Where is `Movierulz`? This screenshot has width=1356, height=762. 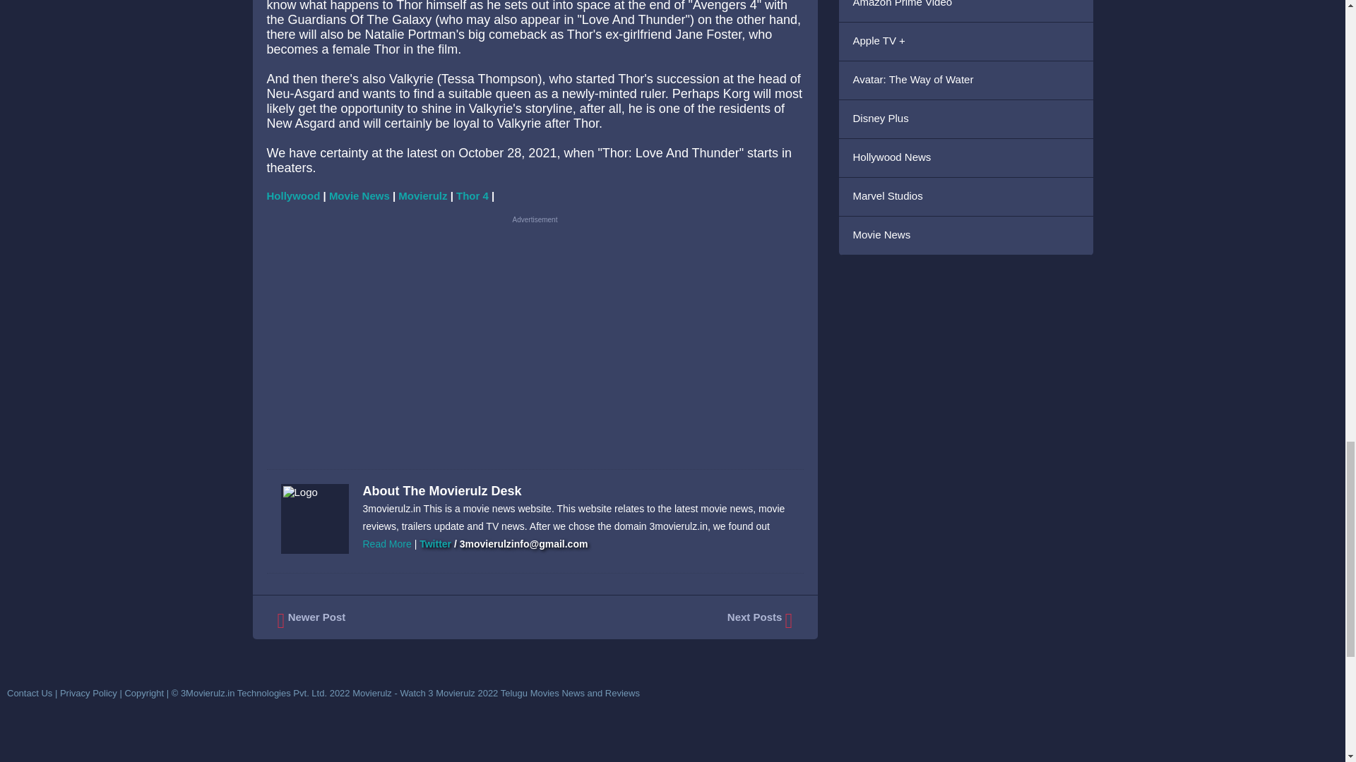 Movierulz is located at coordinates (422, 195).